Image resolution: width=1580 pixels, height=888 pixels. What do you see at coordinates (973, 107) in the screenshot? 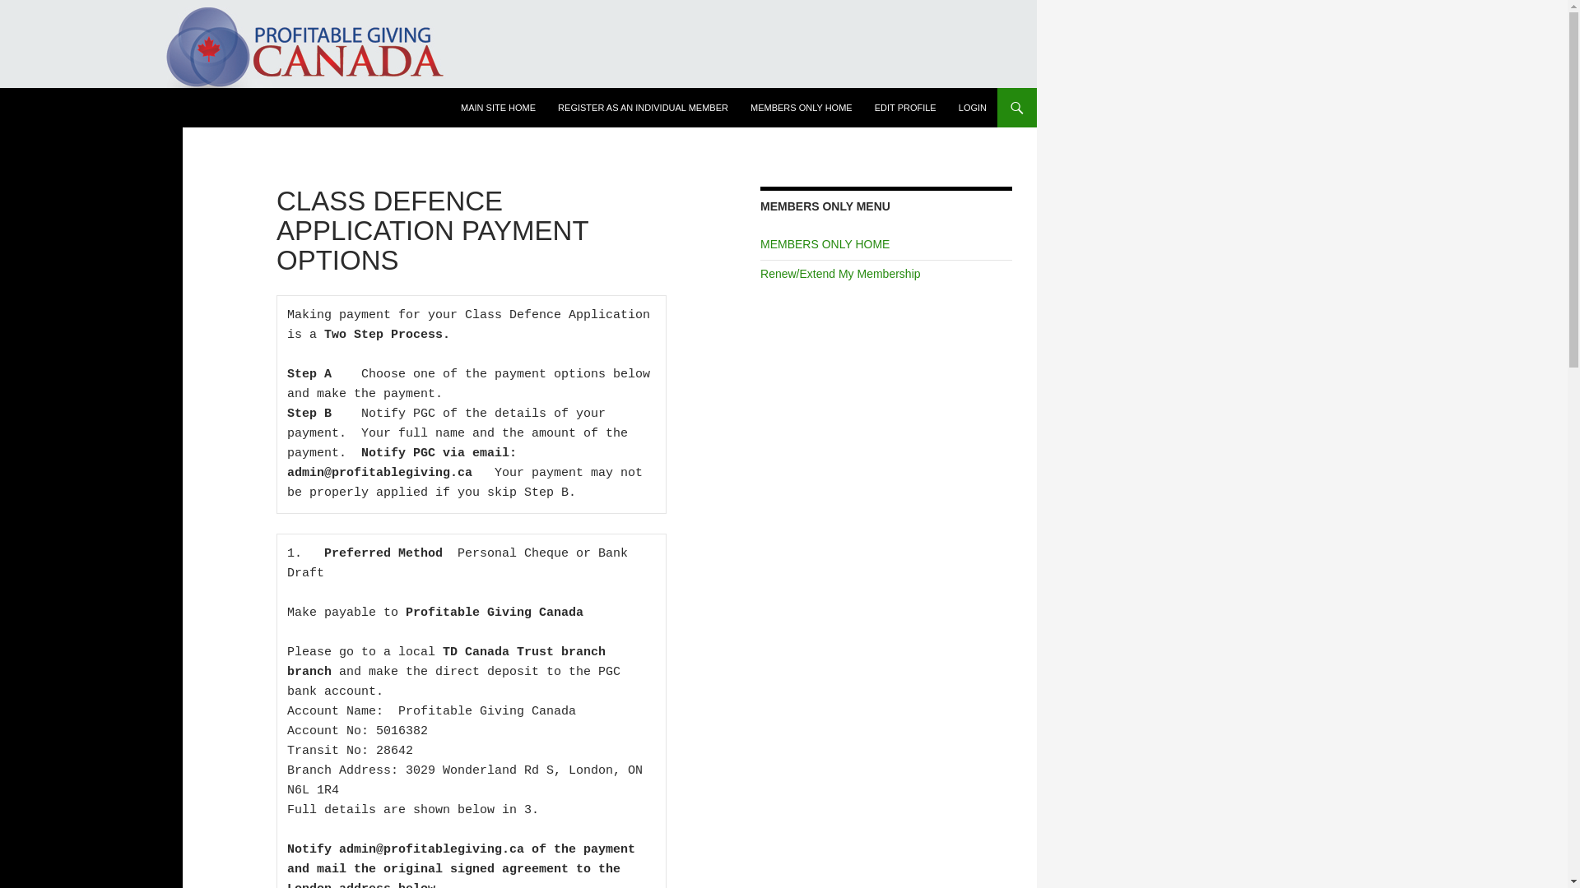
I see `Login` at bounding box center [973, 107].